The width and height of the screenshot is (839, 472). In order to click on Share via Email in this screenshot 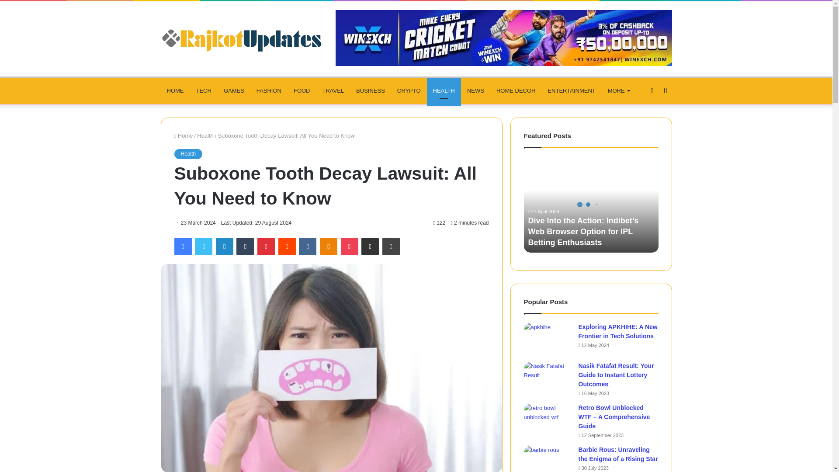, I will do `click(370, 246)`.